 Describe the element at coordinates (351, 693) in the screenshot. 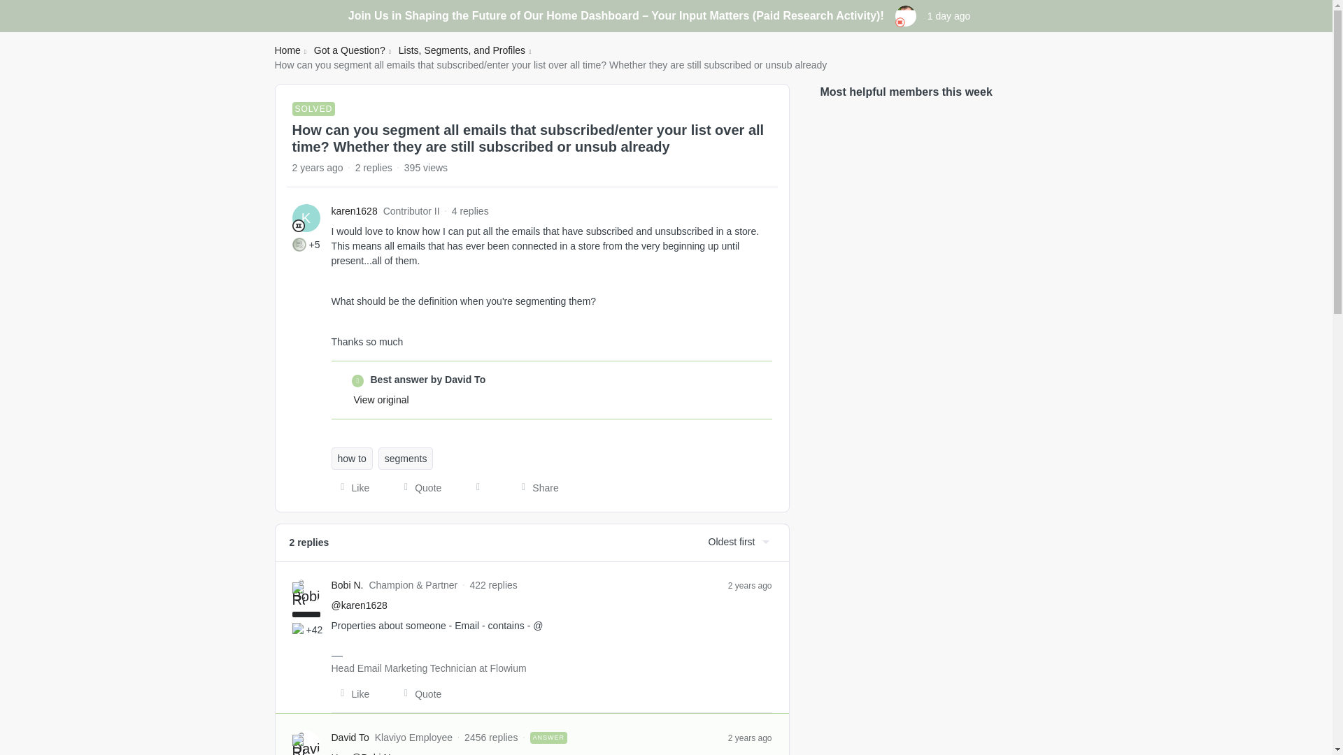

I see `Like` at that location.